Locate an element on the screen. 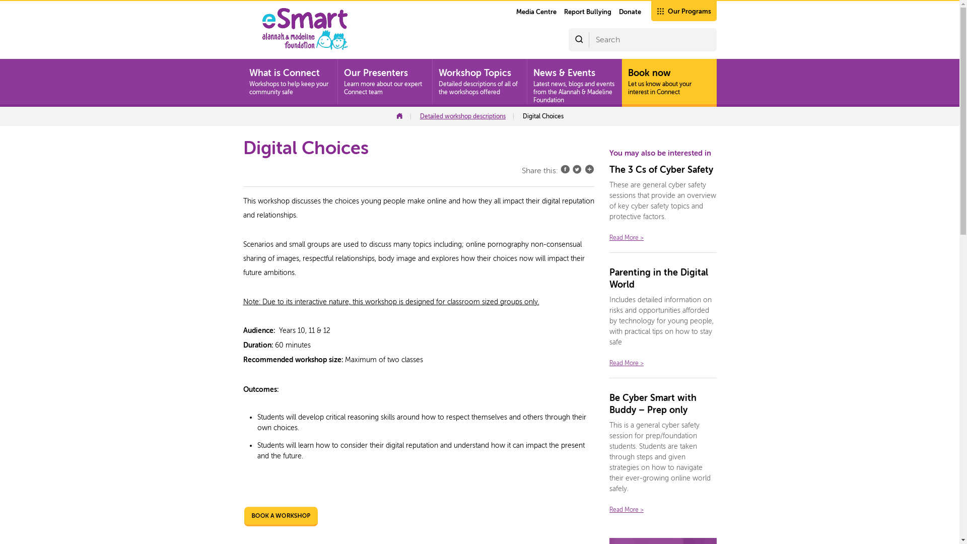  What is Connect
Workshops to help keep your community safe is located at coordinates (290, 83).